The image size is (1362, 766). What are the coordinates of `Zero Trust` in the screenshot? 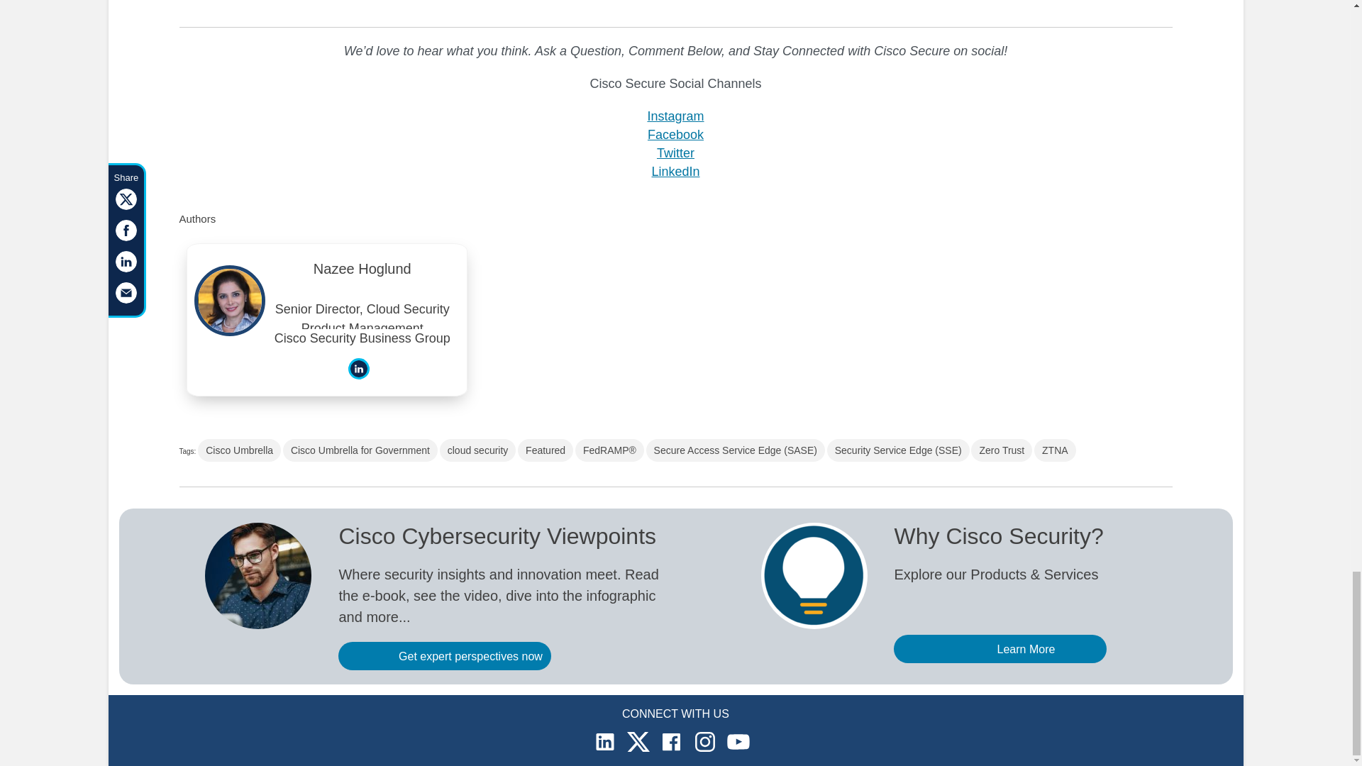 It's located at (1002, 450).